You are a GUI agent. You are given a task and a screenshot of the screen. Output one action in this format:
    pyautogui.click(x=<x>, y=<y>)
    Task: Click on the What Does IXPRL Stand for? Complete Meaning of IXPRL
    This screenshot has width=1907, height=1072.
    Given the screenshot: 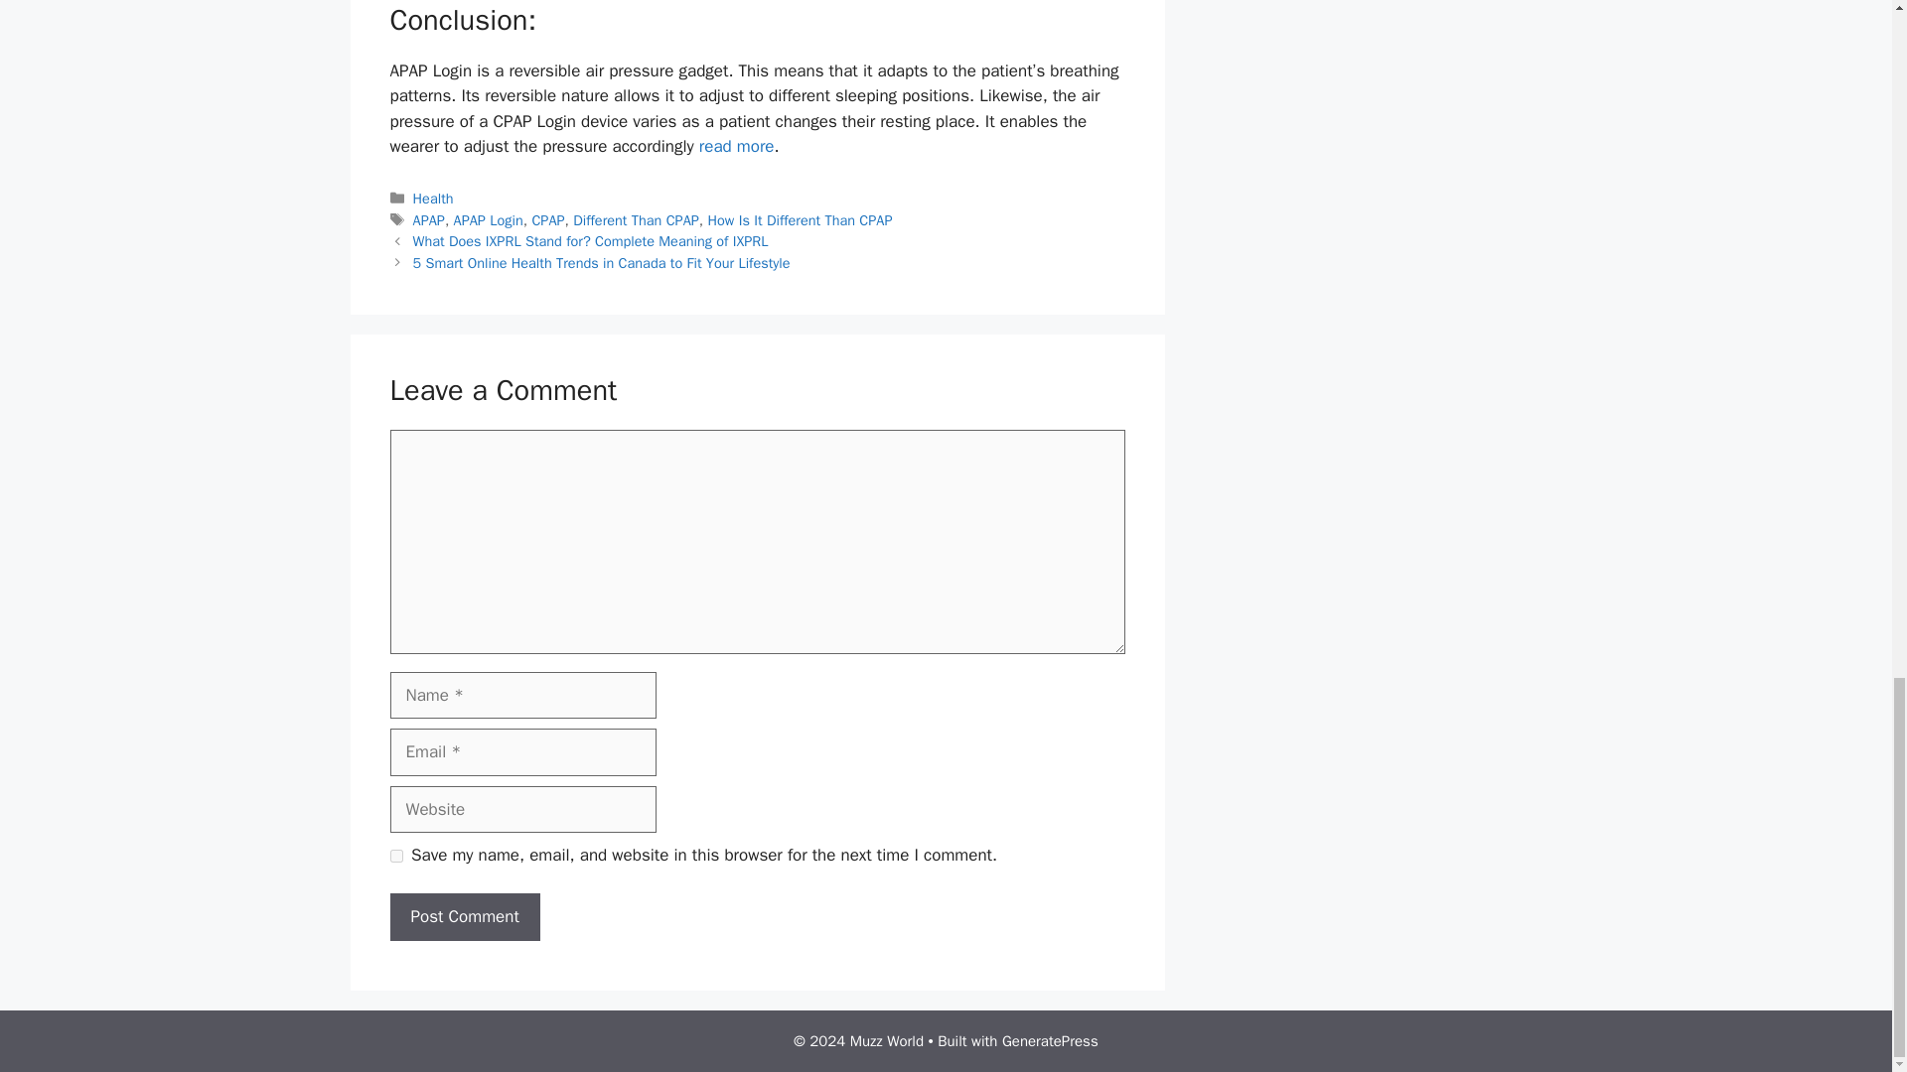 What is the action you would take?
    pyautogui.click(x=590, y=240)
    